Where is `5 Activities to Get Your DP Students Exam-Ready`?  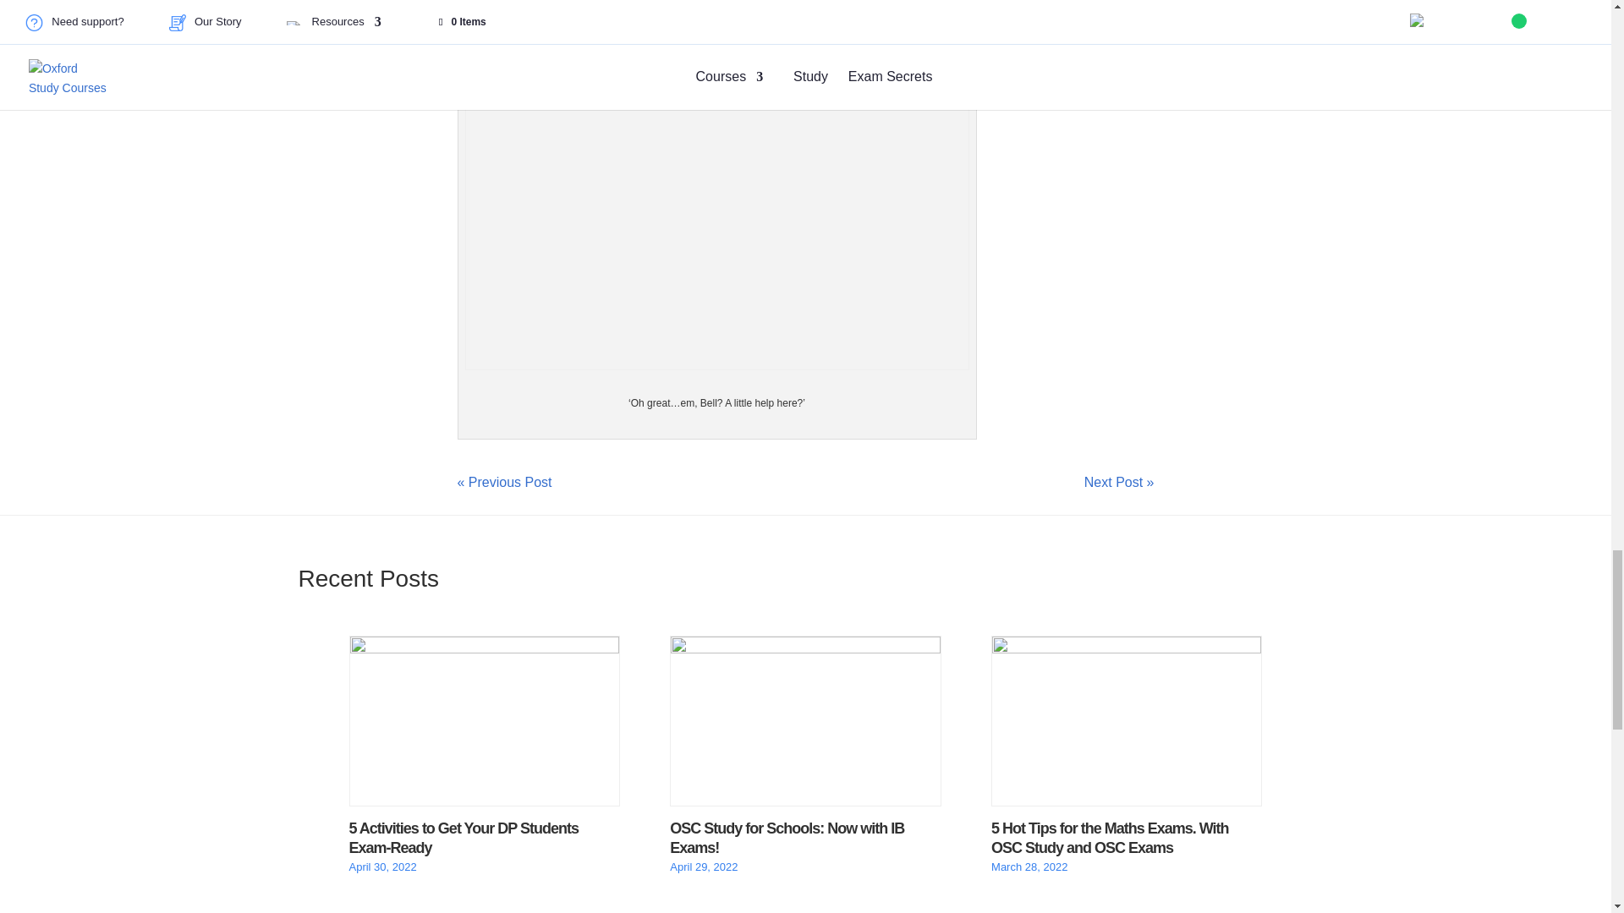 5 Activities to Get Your DP Students Exam-Ready is located at coordinates (484, 649).